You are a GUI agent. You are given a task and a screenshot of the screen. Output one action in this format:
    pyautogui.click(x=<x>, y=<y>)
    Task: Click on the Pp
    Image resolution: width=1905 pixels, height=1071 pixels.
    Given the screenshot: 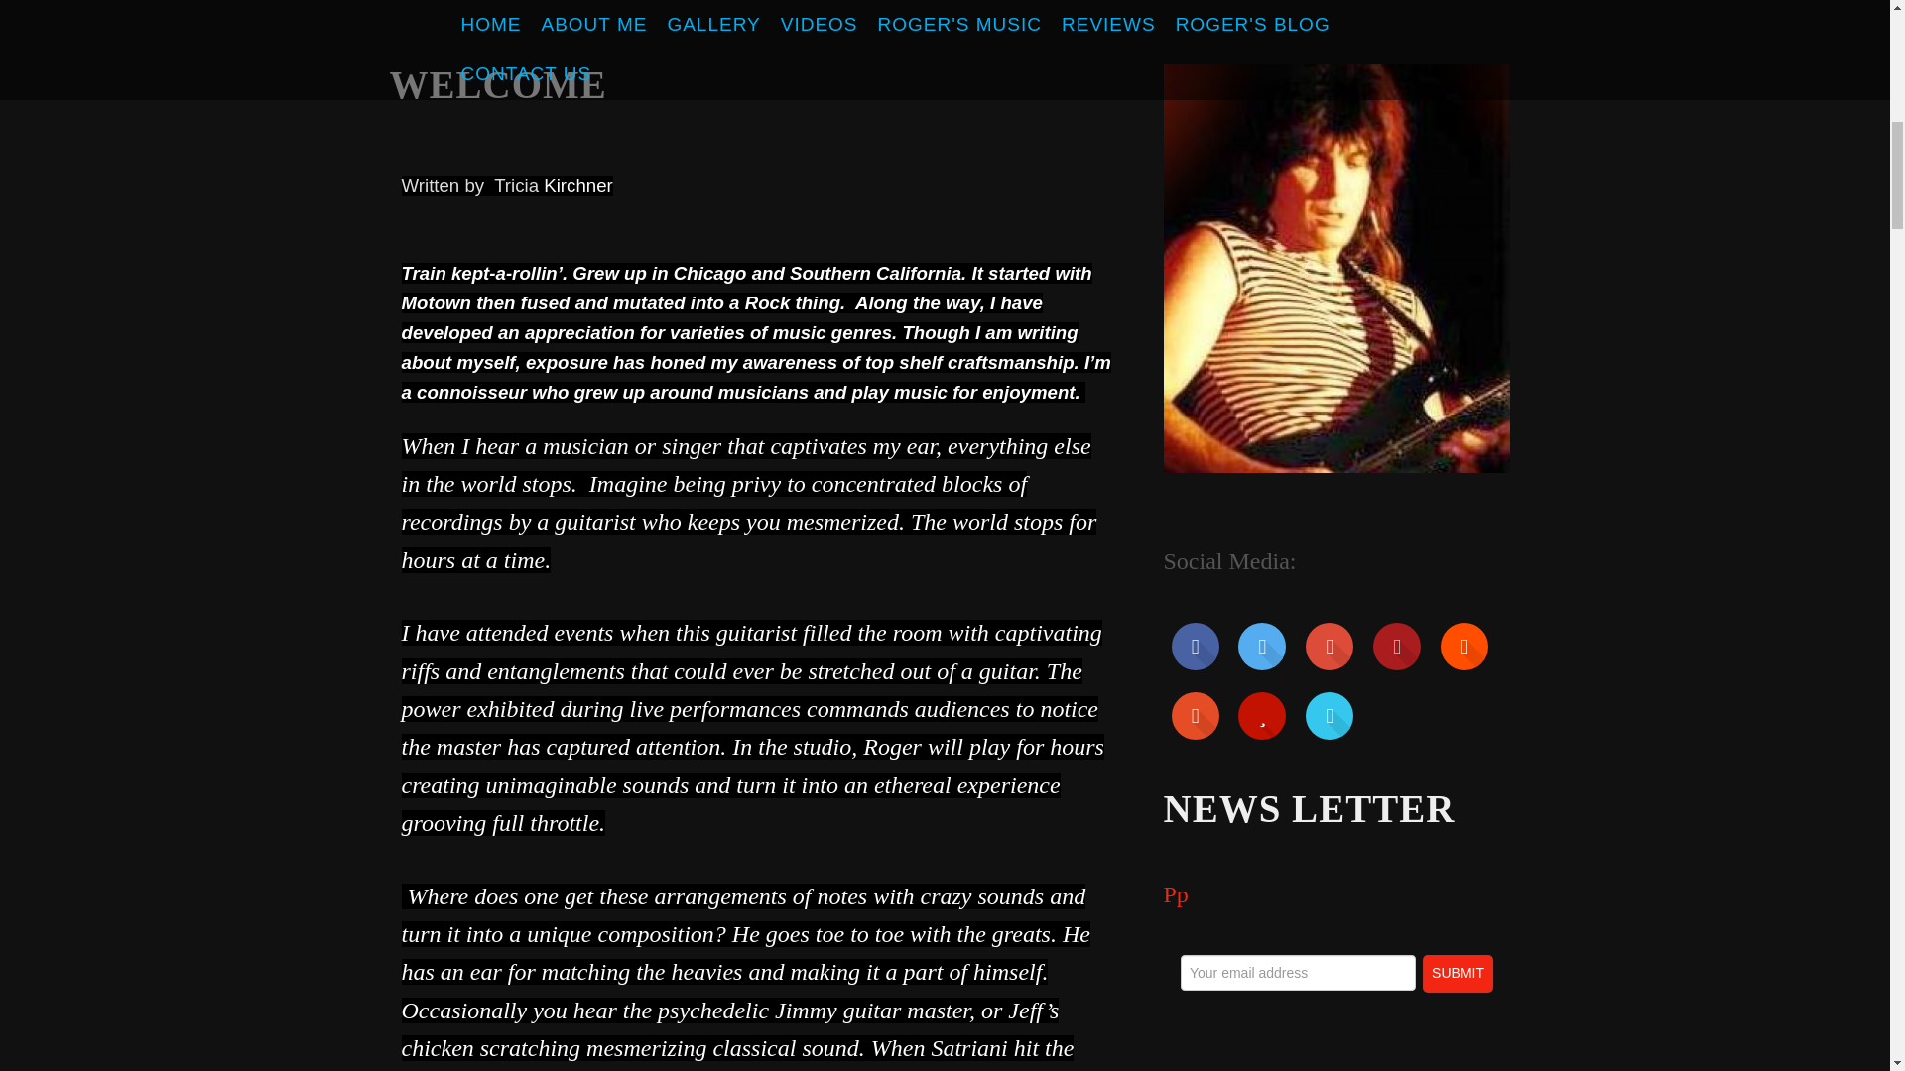 What is the action you would take?
    pyautogui.click(x=1175, y=893)
    